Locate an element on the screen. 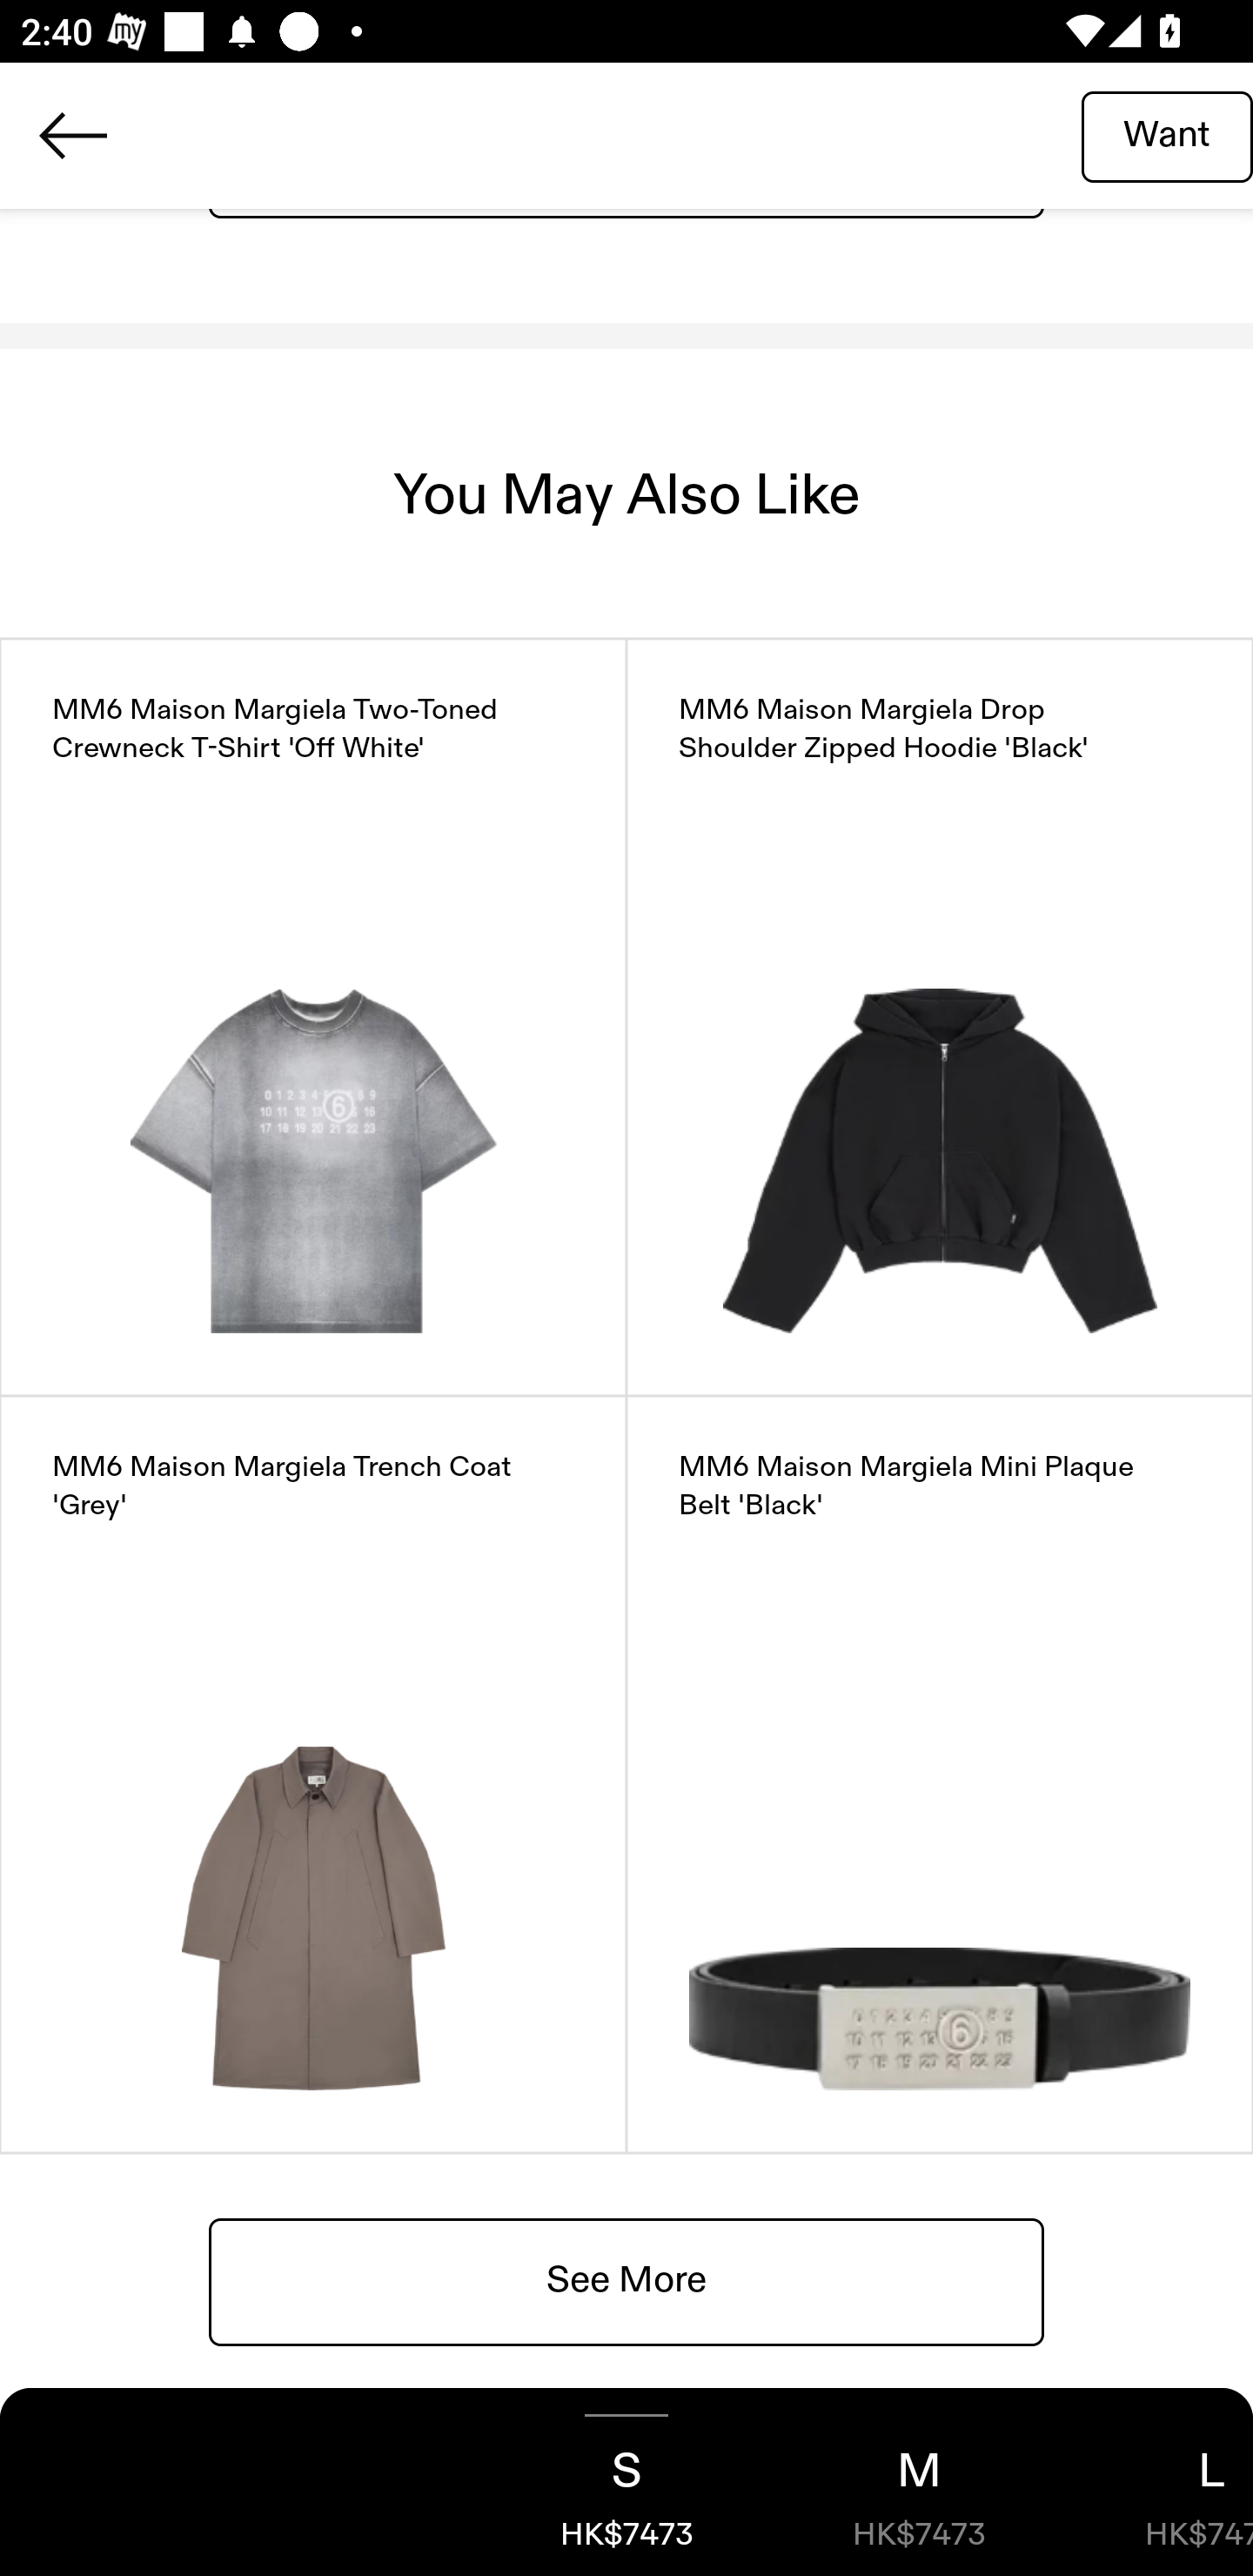 The image size is (1253, 2576). MM6 Maison Margiela Trench Coat 'Grey' is located at coordinates (313, 1774).